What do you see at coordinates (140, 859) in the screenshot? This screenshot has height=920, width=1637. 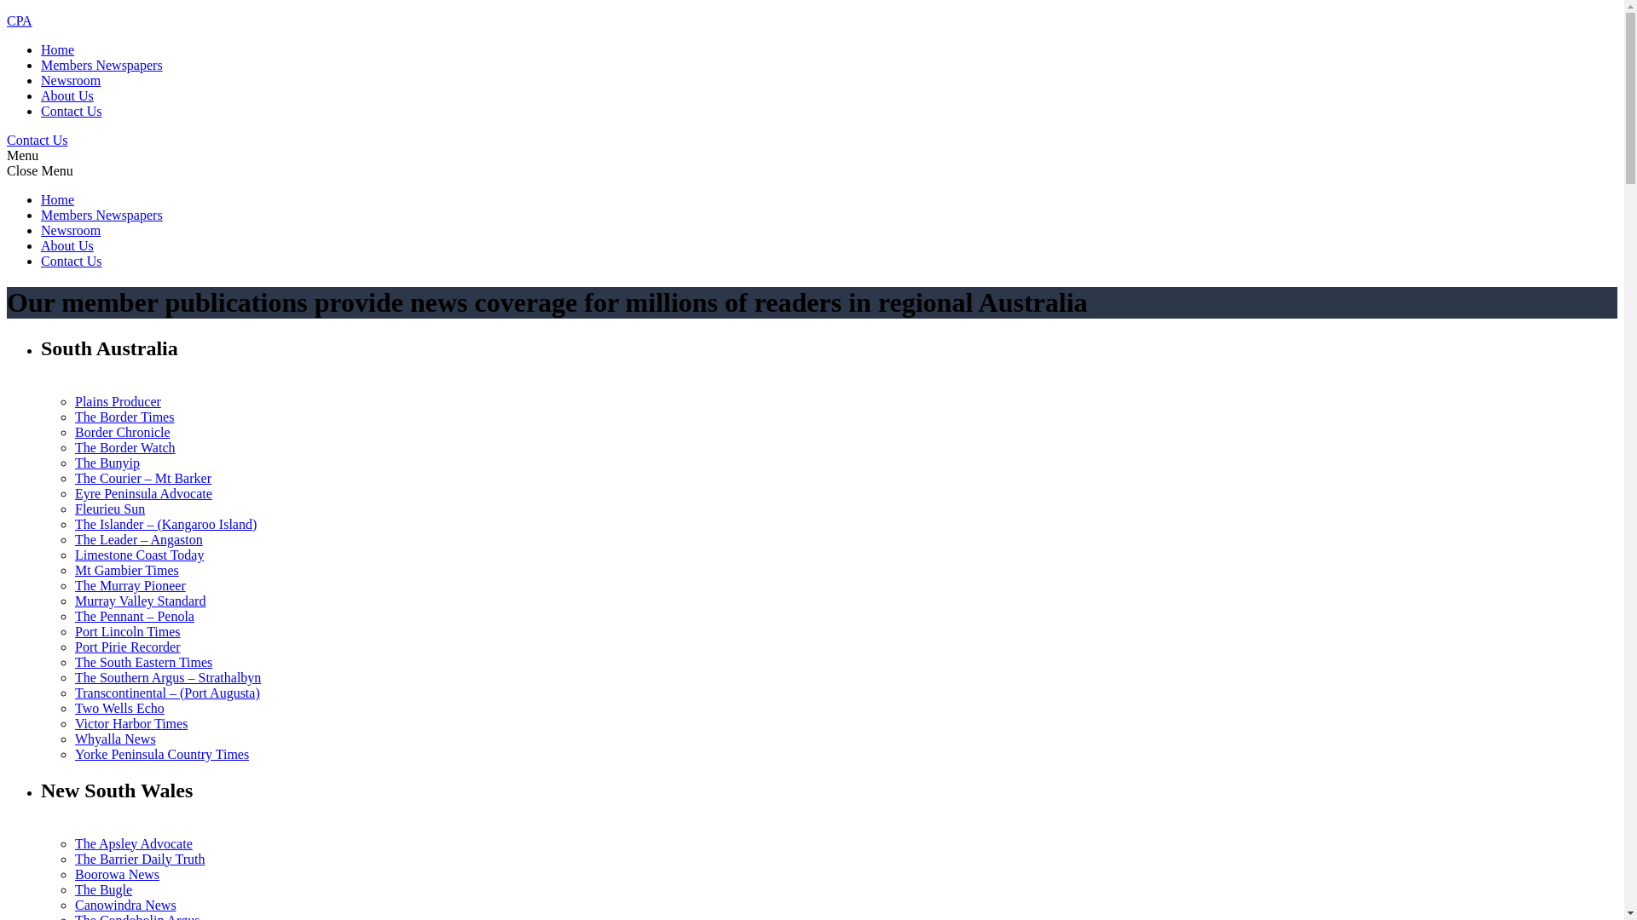 I see `The Barrier Daily Truth` at bounding box center [140, 859].